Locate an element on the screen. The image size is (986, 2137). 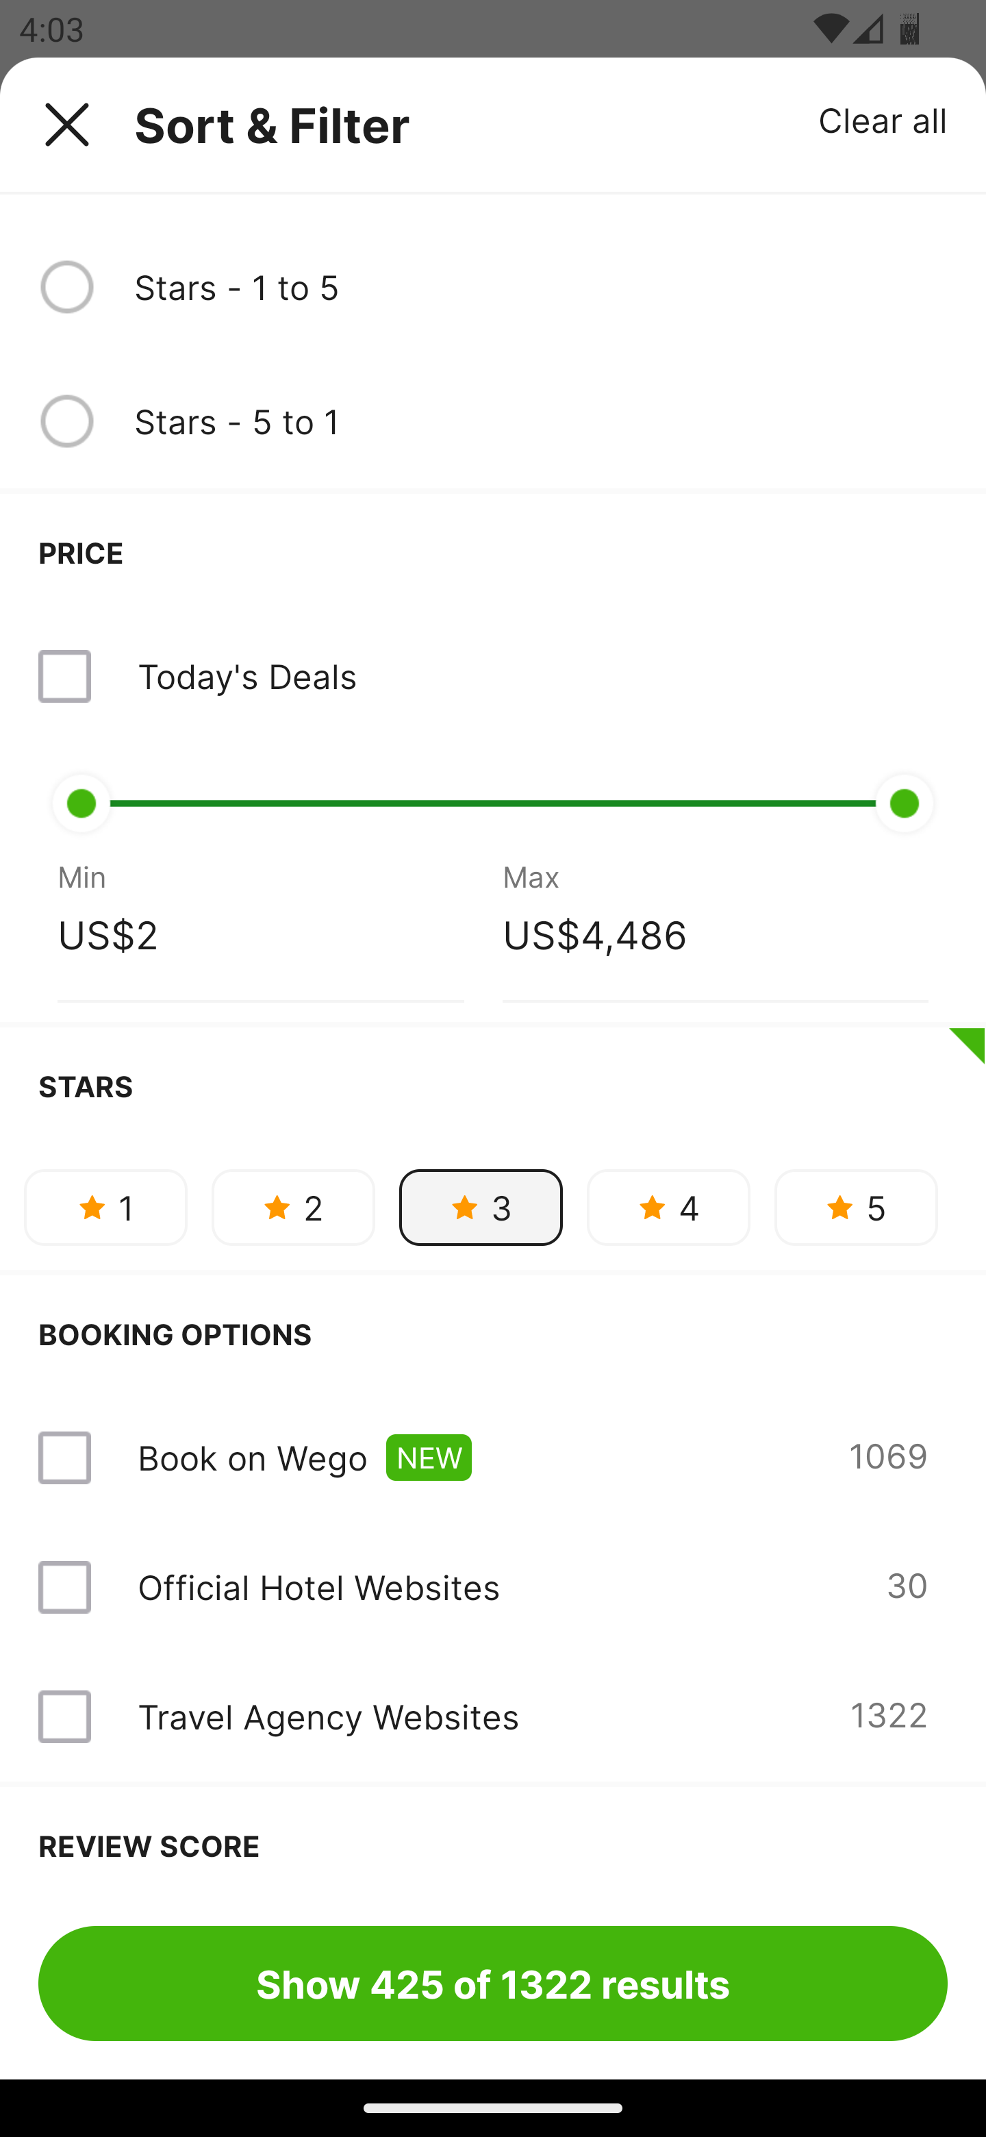
3 is located at coordinates (481, 1207).